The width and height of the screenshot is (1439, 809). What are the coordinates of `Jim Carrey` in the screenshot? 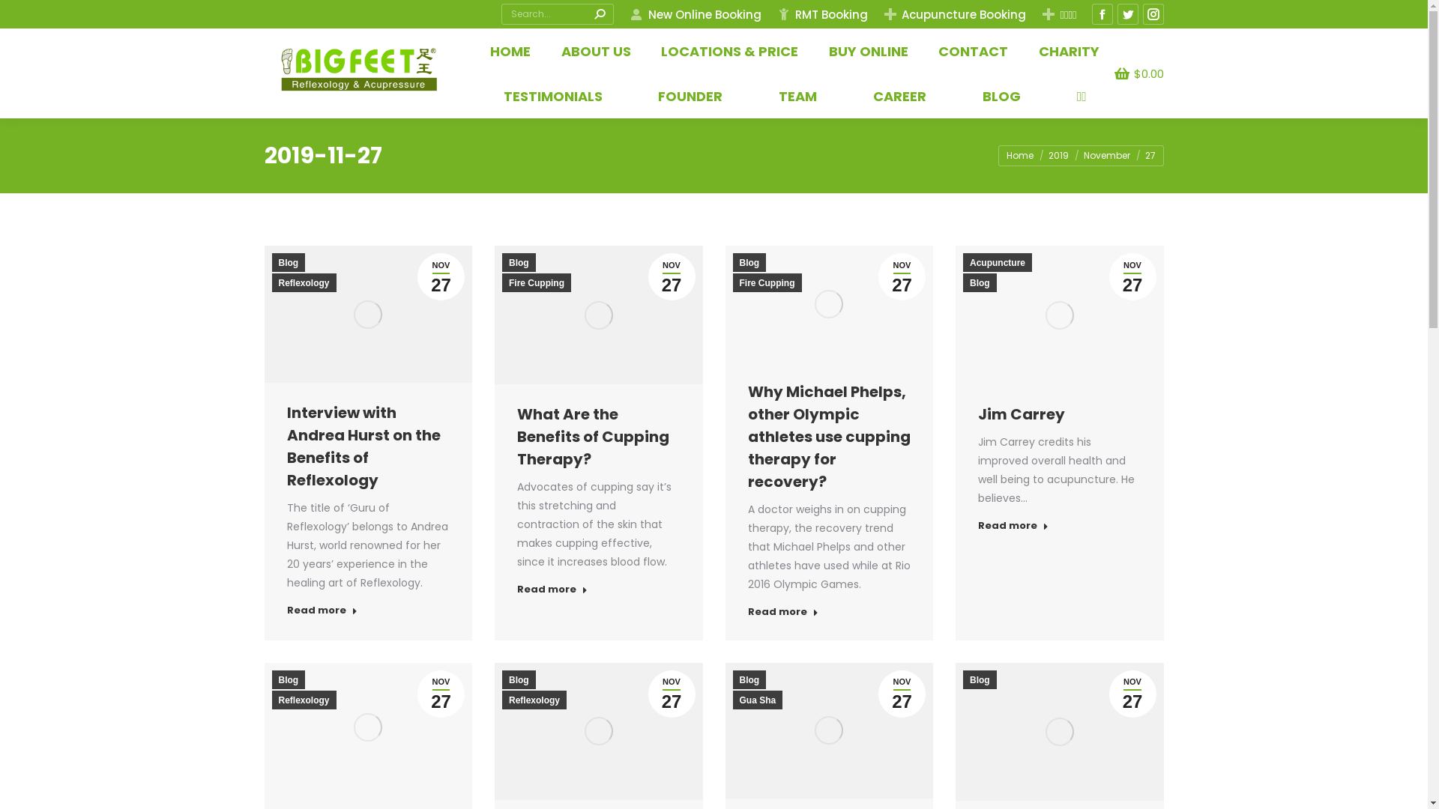 It's located at (1022, 414).